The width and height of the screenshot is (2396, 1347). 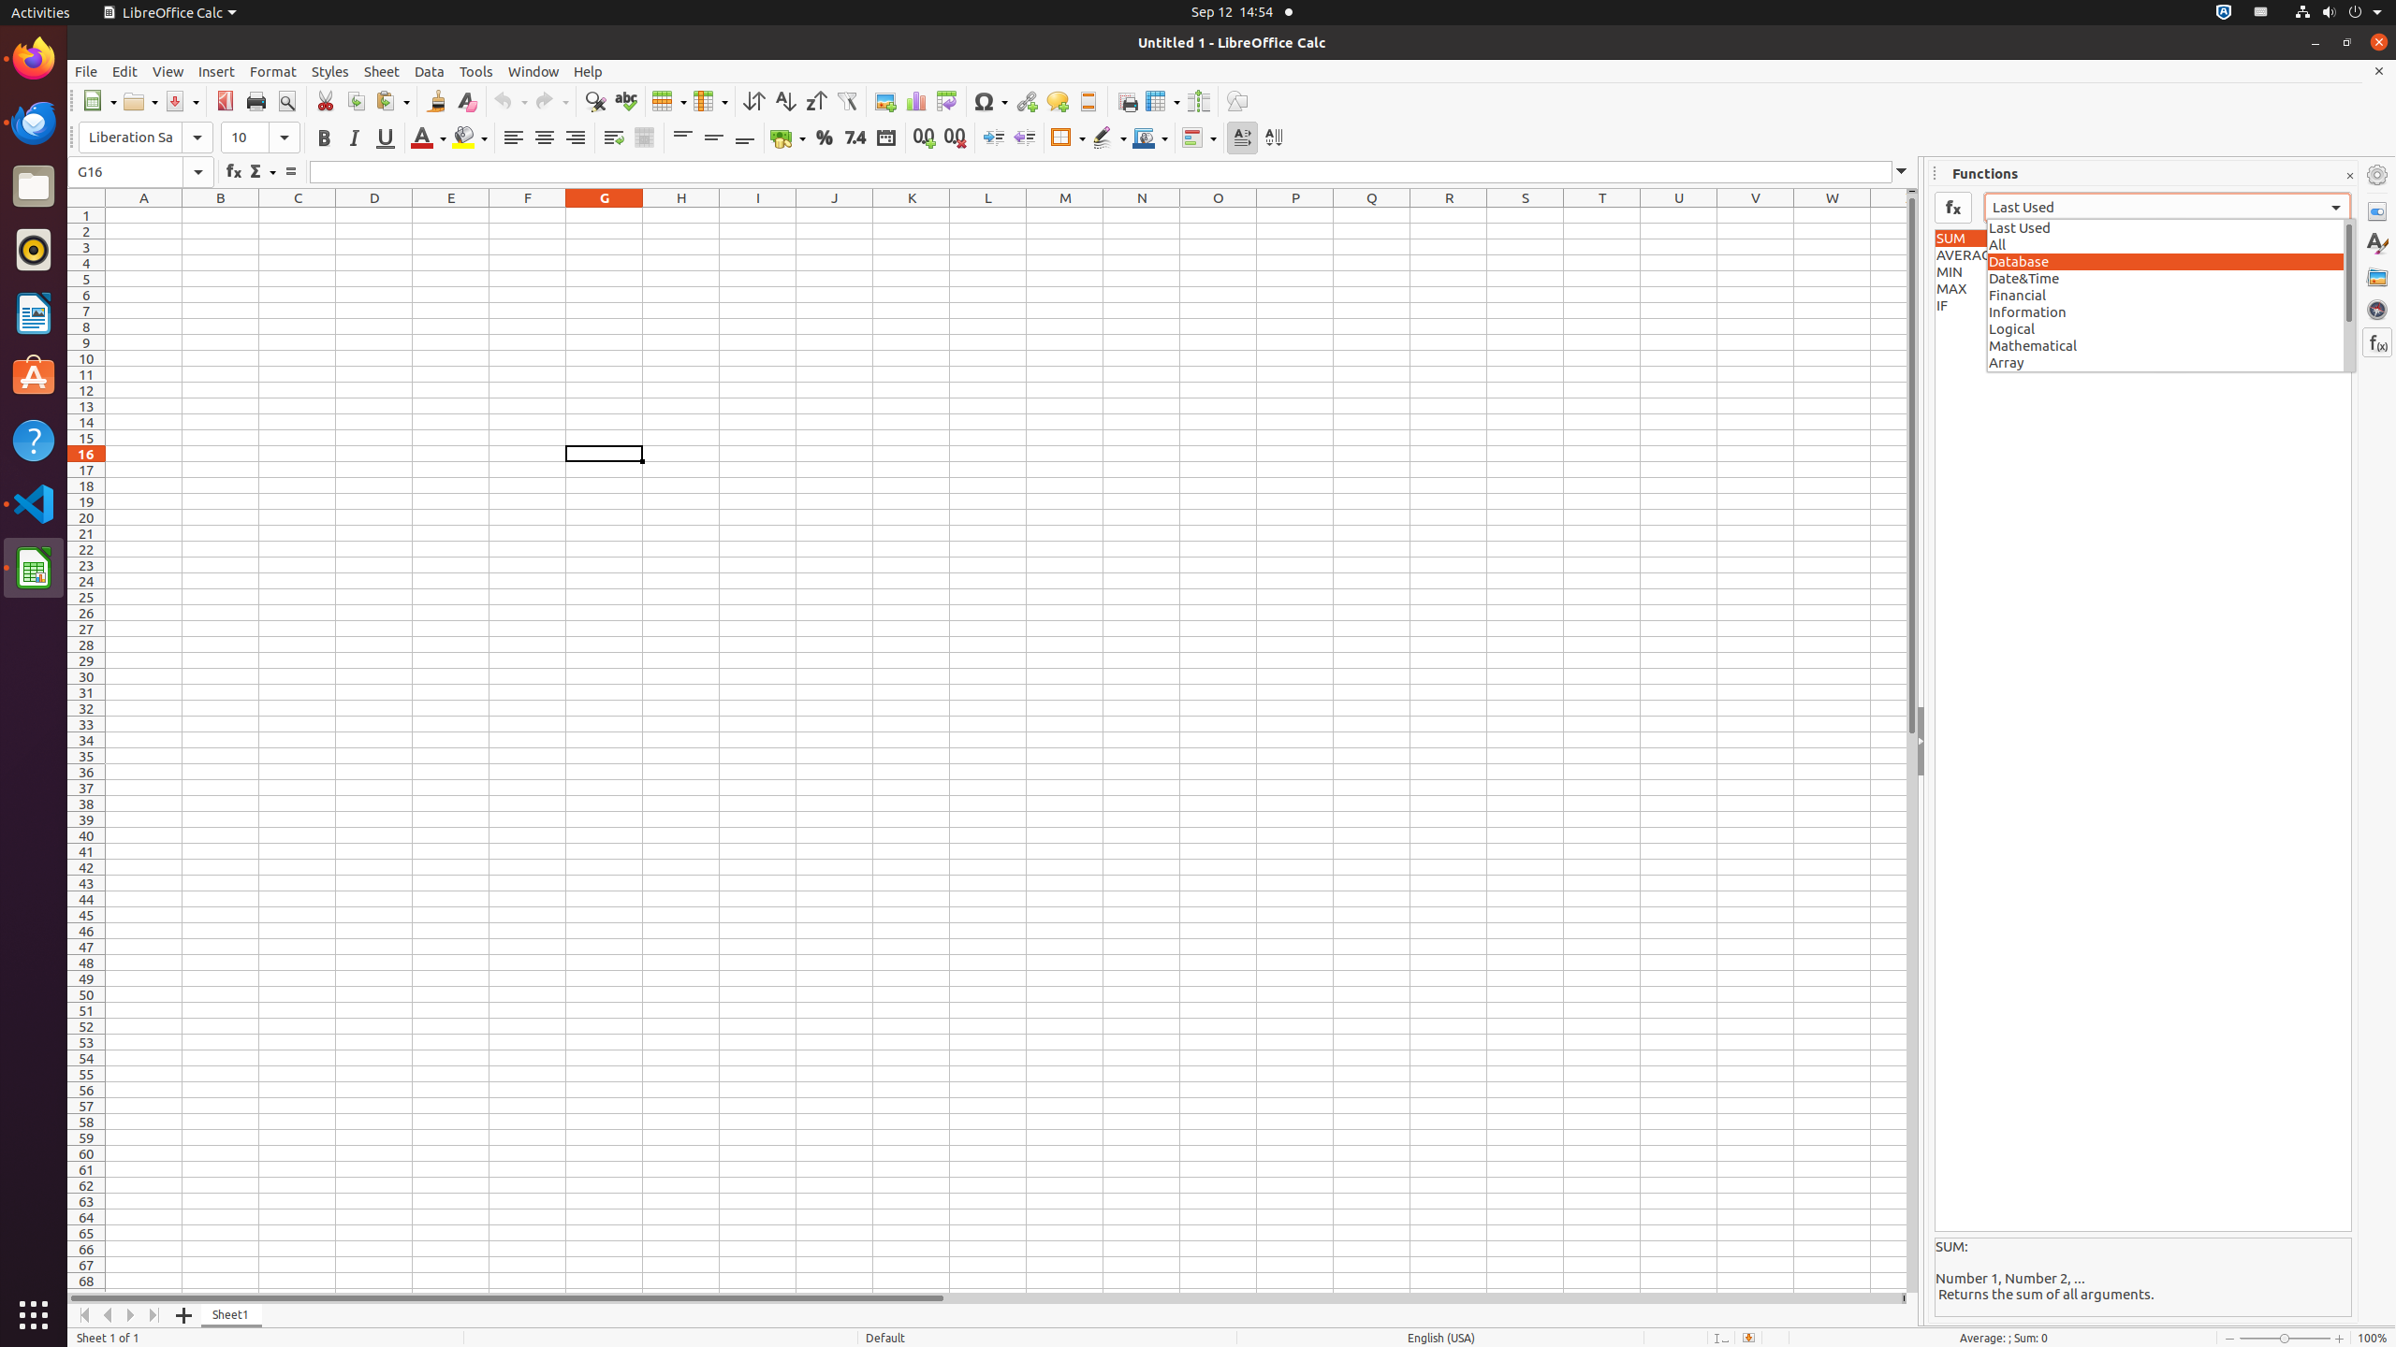 I want to click on Formula, so click(x=290, y=172).